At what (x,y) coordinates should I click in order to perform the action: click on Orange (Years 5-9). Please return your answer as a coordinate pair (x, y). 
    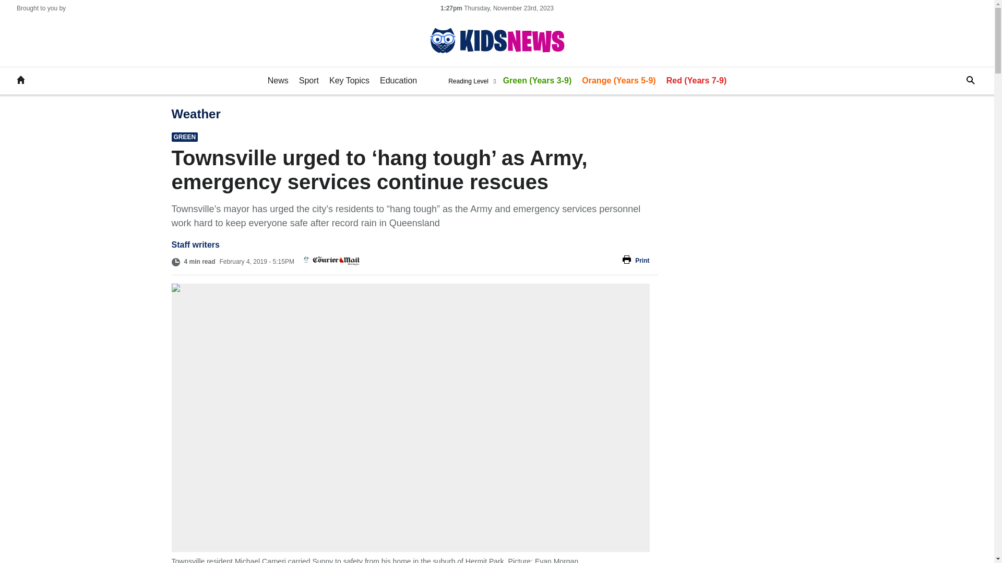
    Looking at the image, I should click on (619, 81).